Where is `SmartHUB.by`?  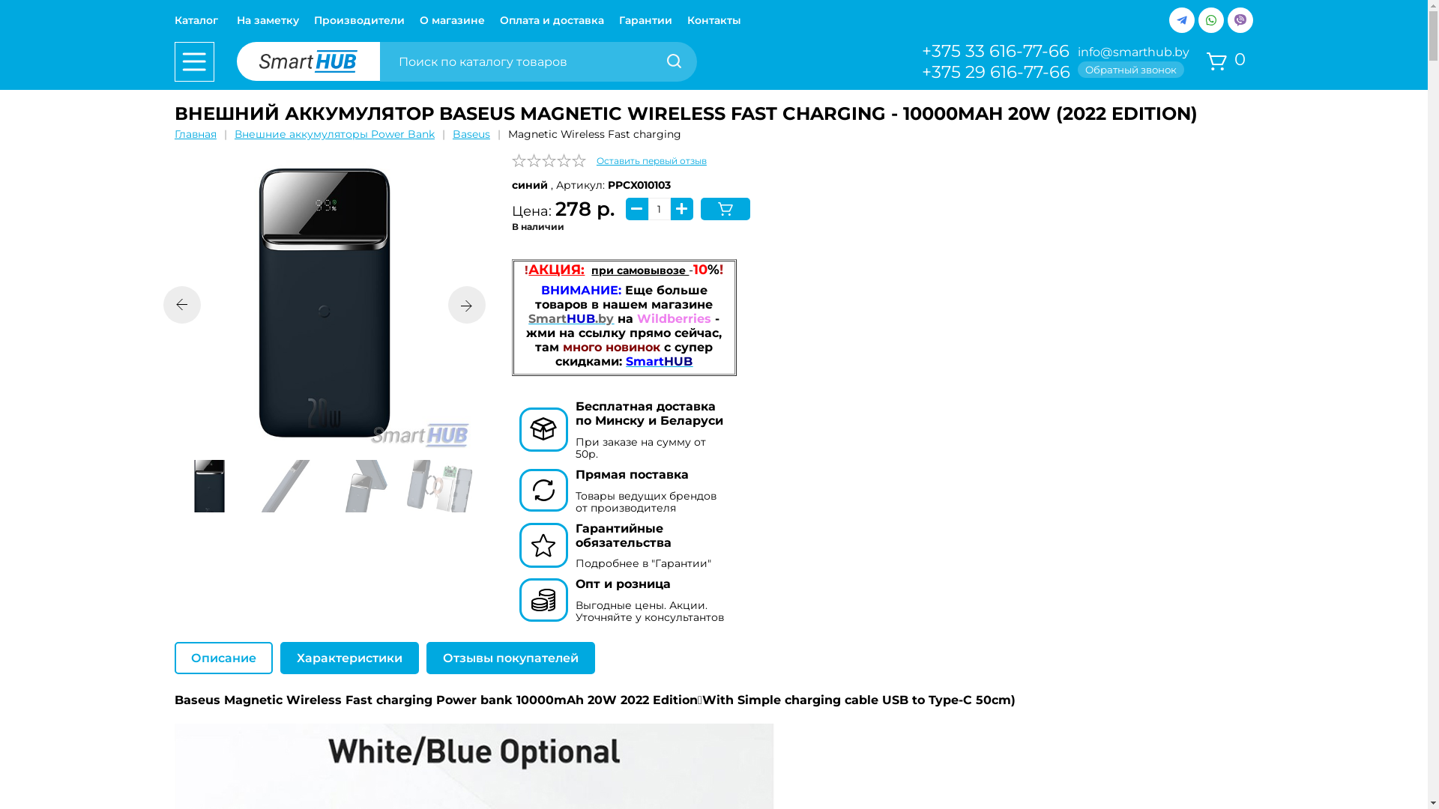 SmartHUB.by is located at coordinates (571, 319).